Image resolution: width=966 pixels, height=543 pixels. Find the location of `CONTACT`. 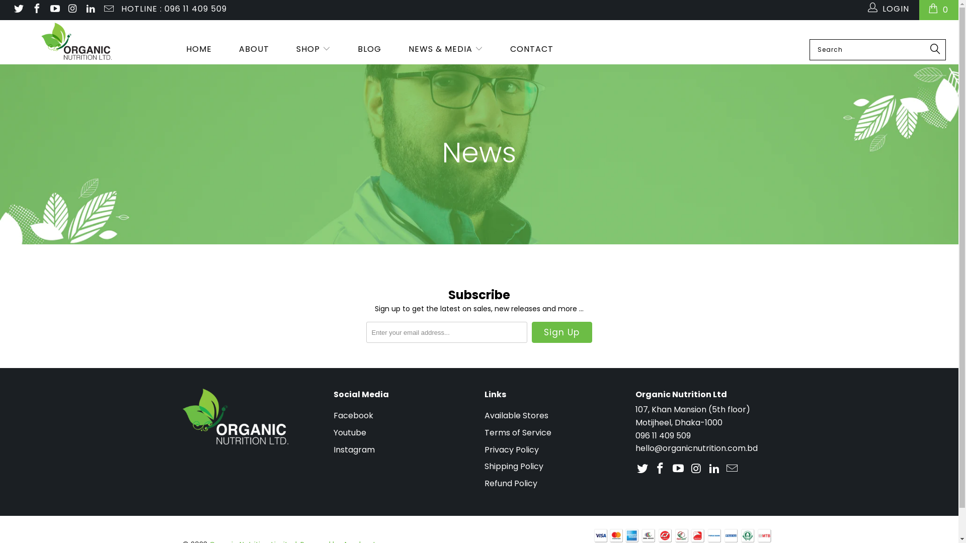

CONTACT is located at coordinates (531, 50).